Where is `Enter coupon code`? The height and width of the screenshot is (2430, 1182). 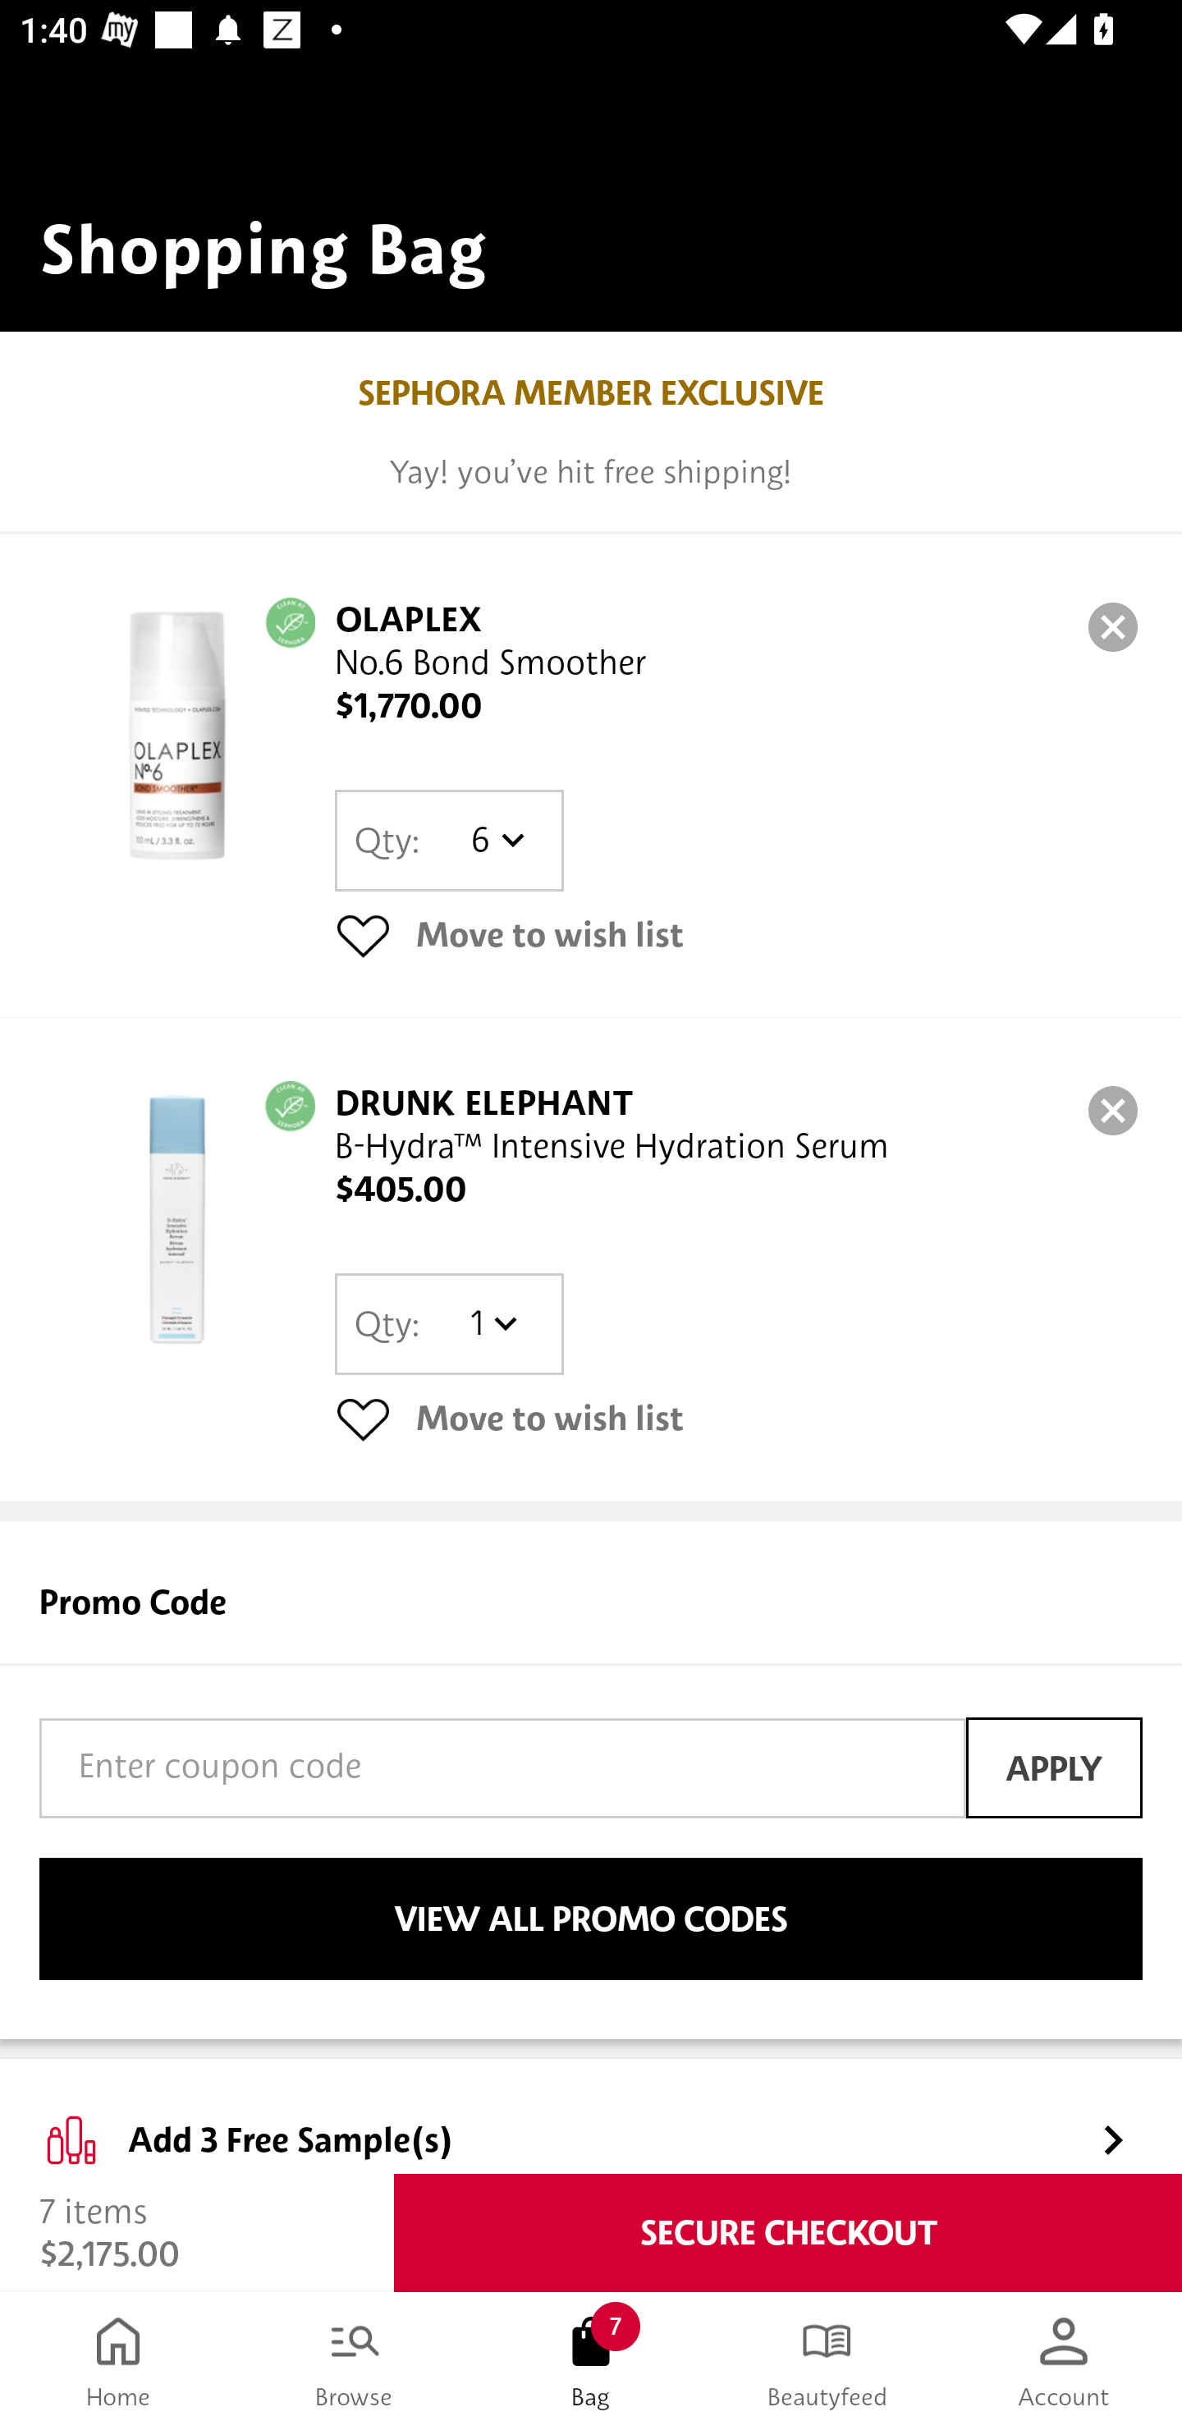
Enter coupon code is located at coordinates (502, 1767).